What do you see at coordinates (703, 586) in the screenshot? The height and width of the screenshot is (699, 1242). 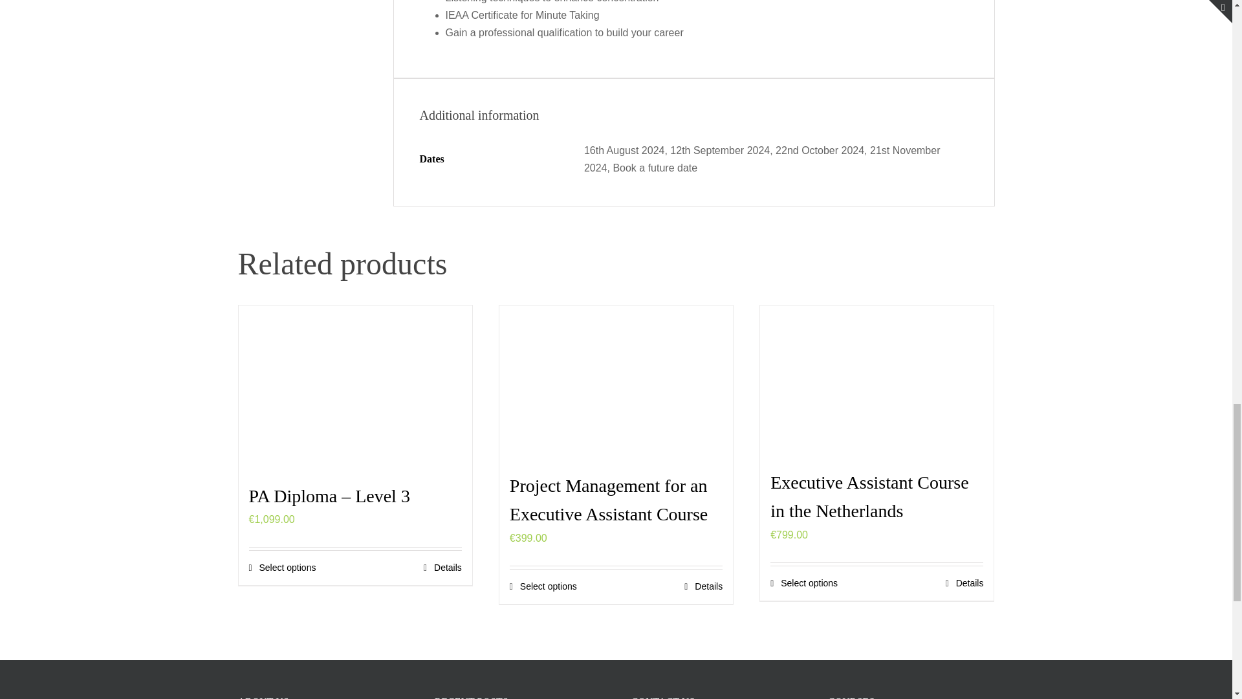 I see `Details` at bounding box center [703, 586].